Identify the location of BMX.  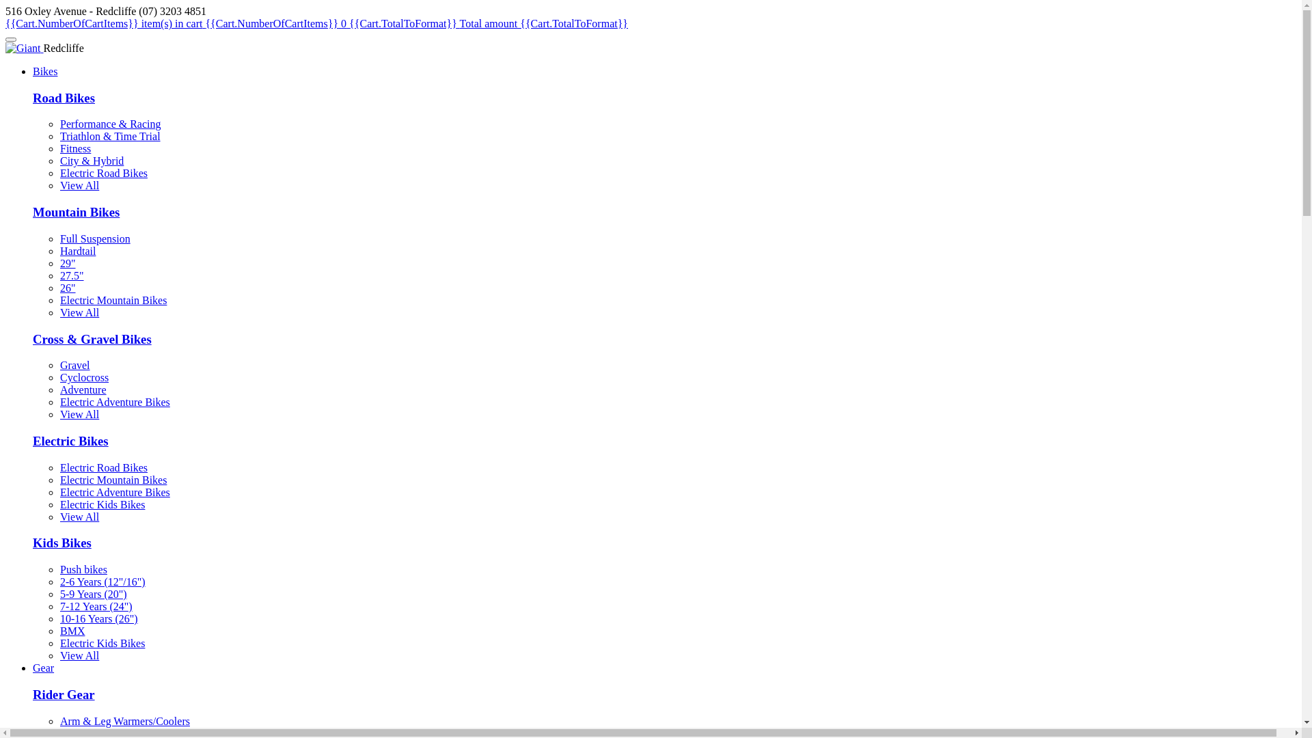
(72, 631).